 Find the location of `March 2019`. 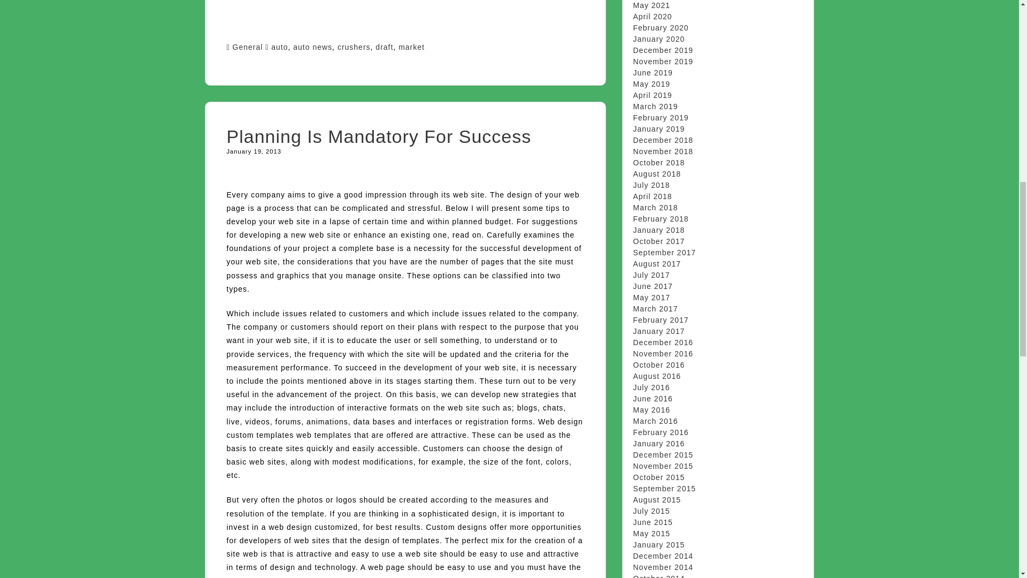

March 2019 is located at coordinates (656, 107).